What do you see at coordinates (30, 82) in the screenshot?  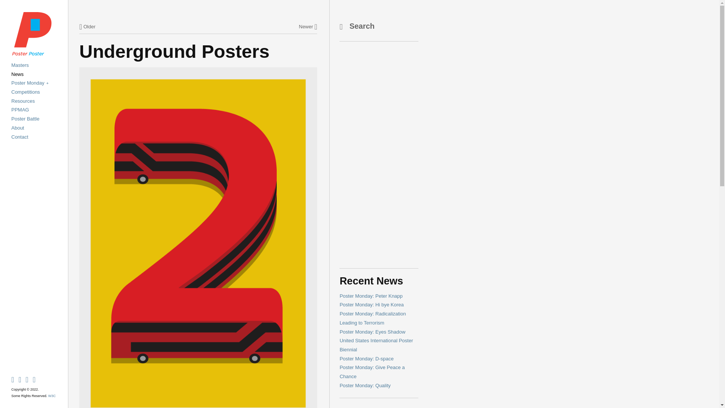 I see `Poster Monday` at bounding box center [30, 82].